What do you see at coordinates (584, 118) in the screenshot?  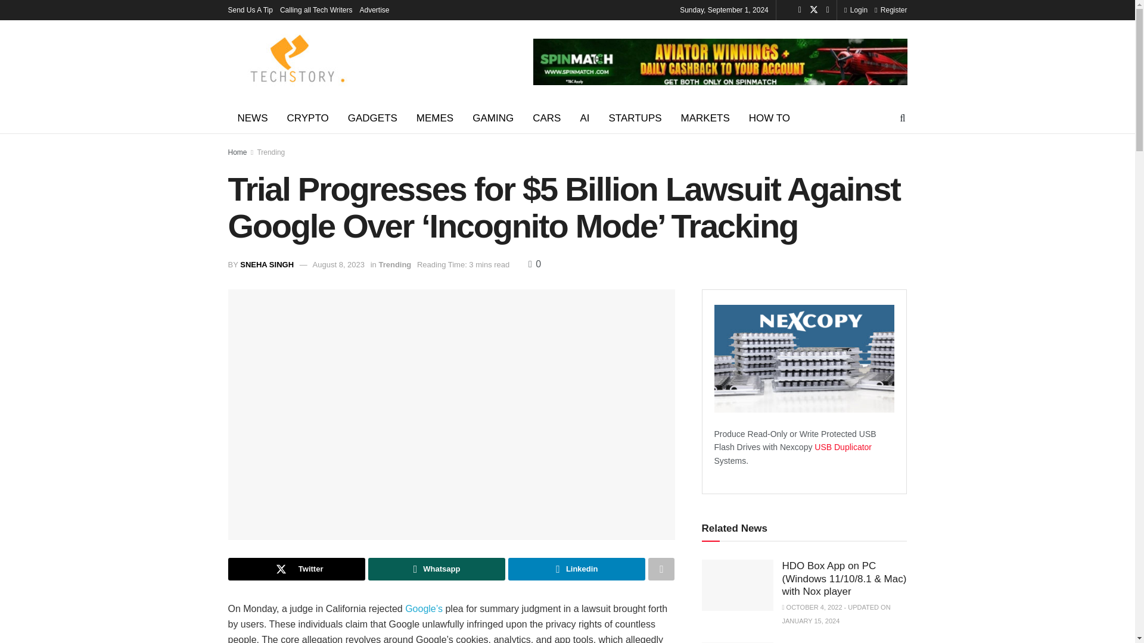 I see `AI` at bounding box center [584, 118].